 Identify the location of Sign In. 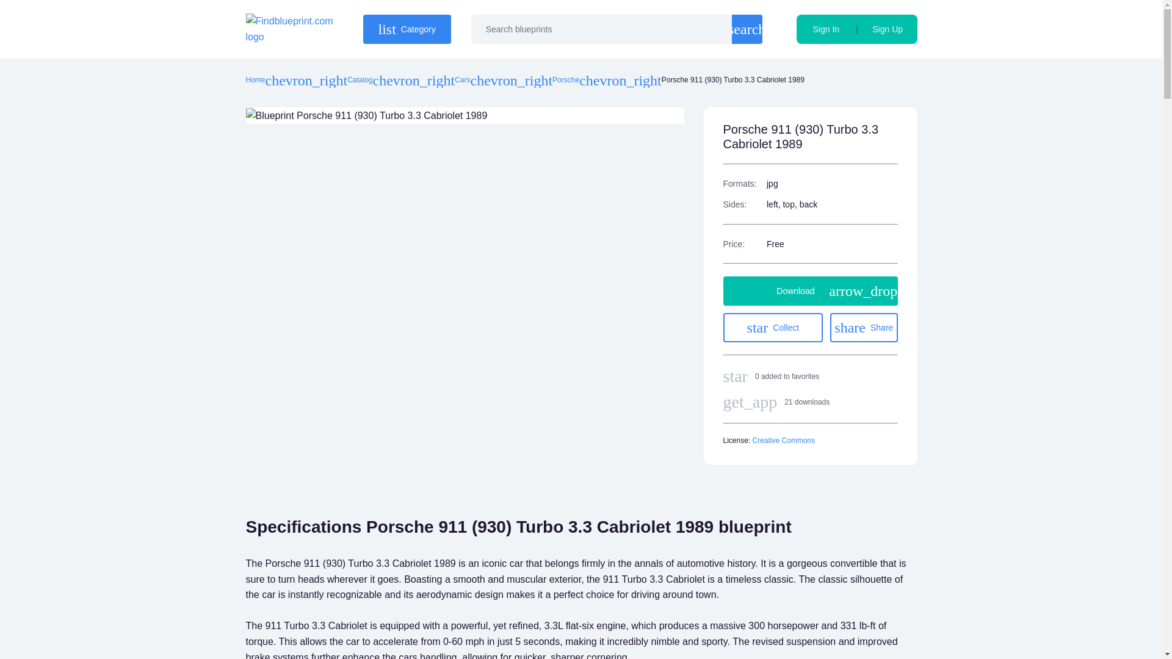
(360, 81).